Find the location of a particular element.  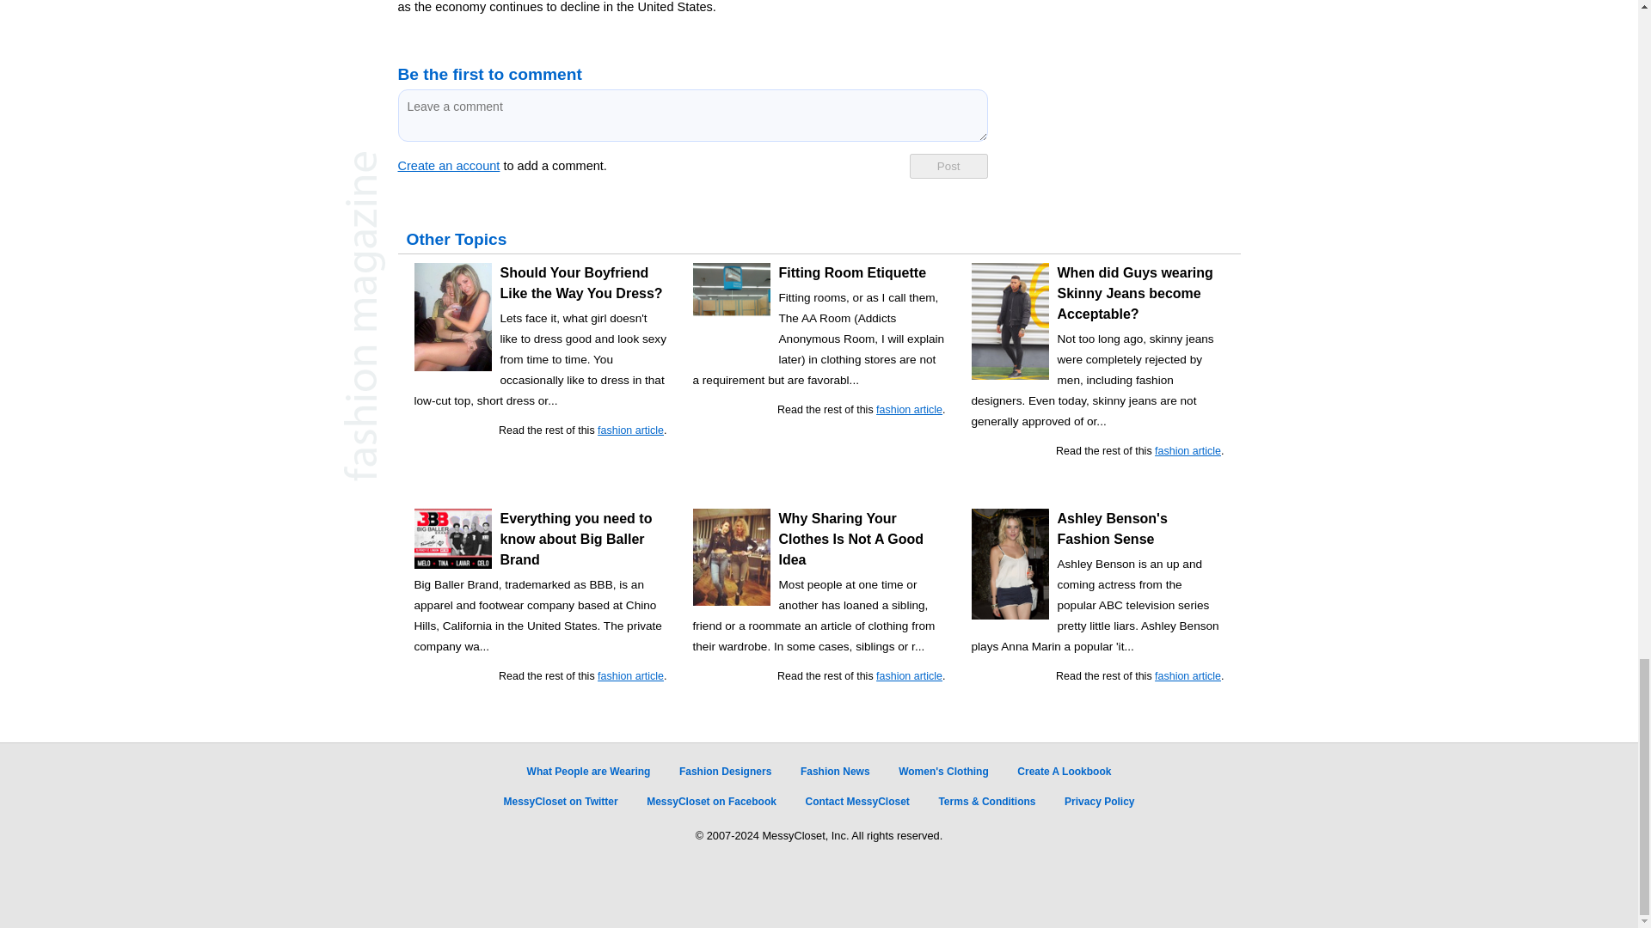

Post is located at coordinates (948, 167).